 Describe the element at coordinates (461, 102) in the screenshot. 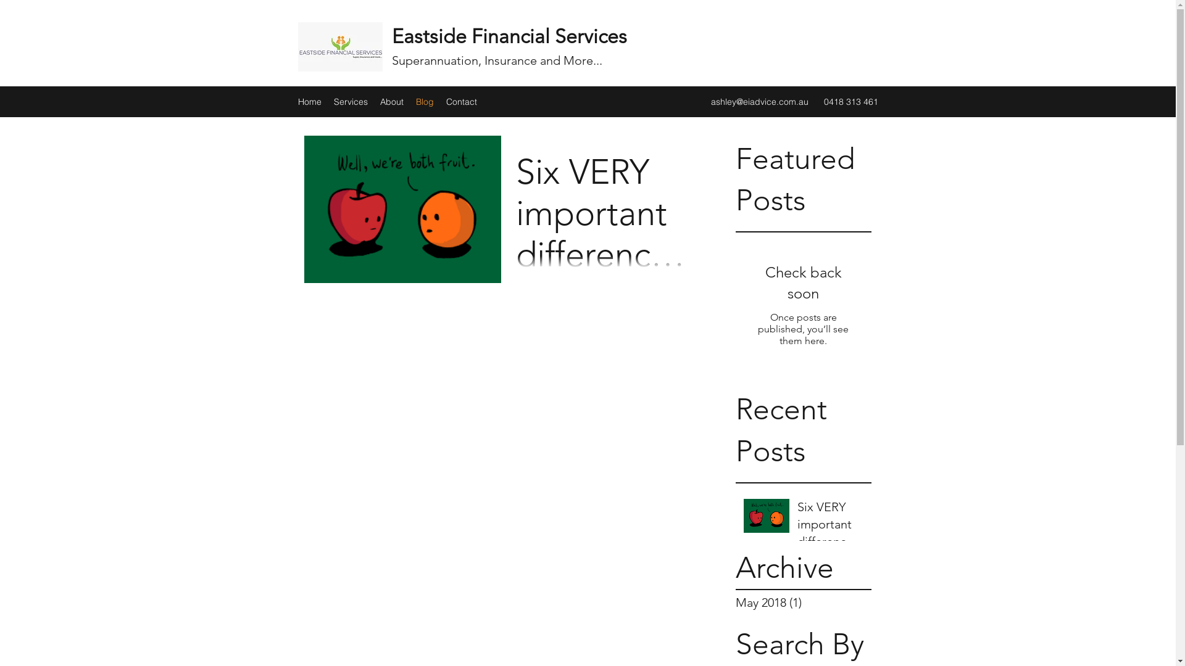

I see `Contact` at that location.